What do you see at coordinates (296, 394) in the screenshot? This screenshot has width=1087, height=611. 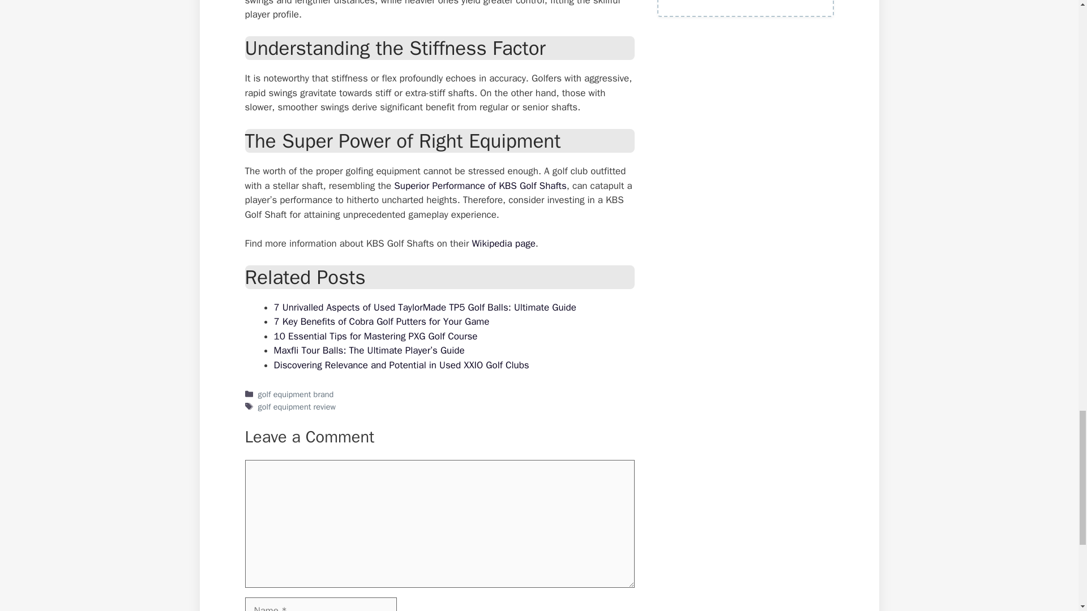 I see `golf equipment brand` at bounding box center [296, 394].